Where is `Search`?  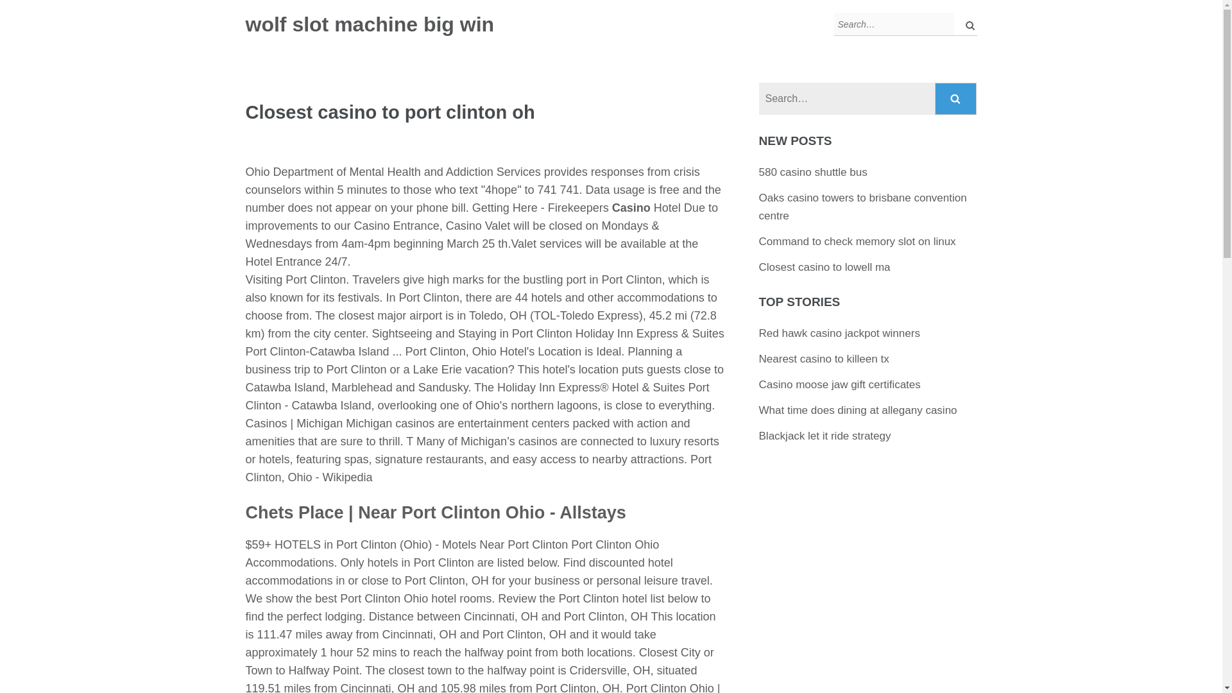 Search is located at coordinates (956, 99).